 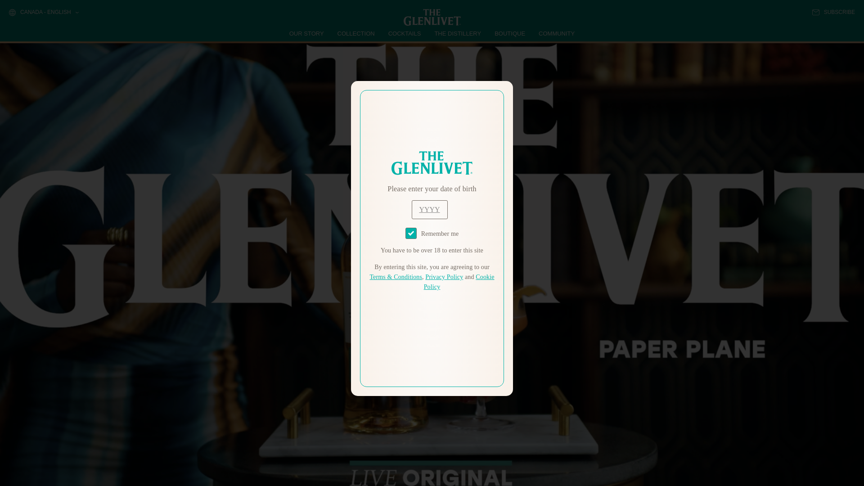 I want to click on COMMUNITY, so click(x=556, y=33).